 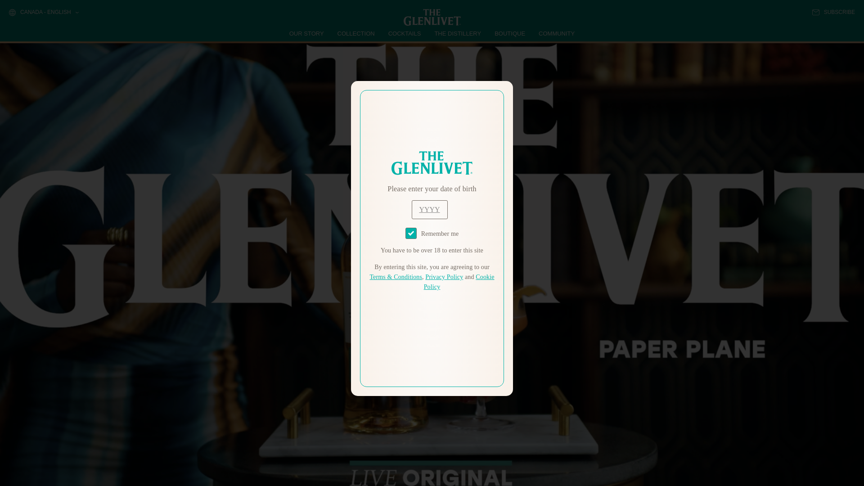 I want to click on COMMUNITY, so click(x=556, y=33).